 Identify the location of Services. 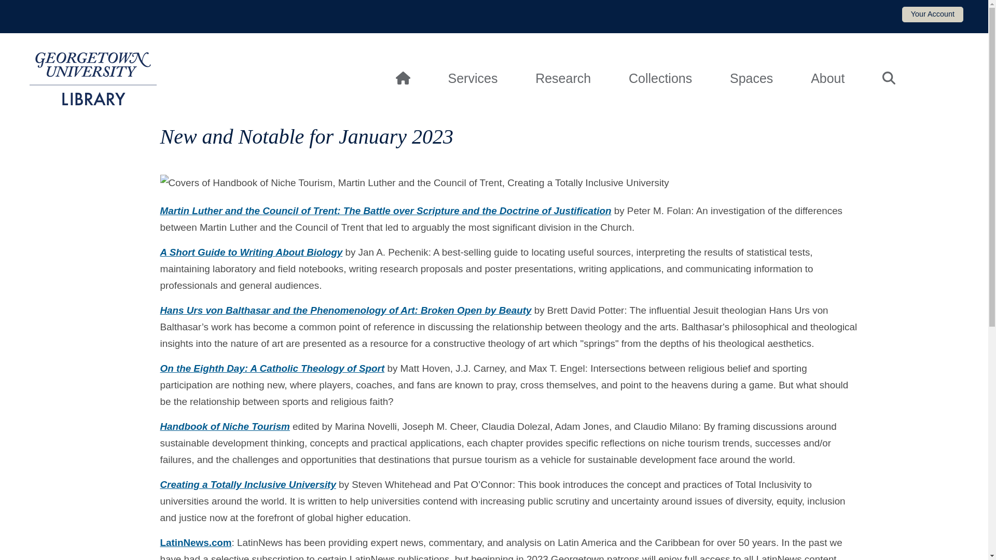
(473, 79).